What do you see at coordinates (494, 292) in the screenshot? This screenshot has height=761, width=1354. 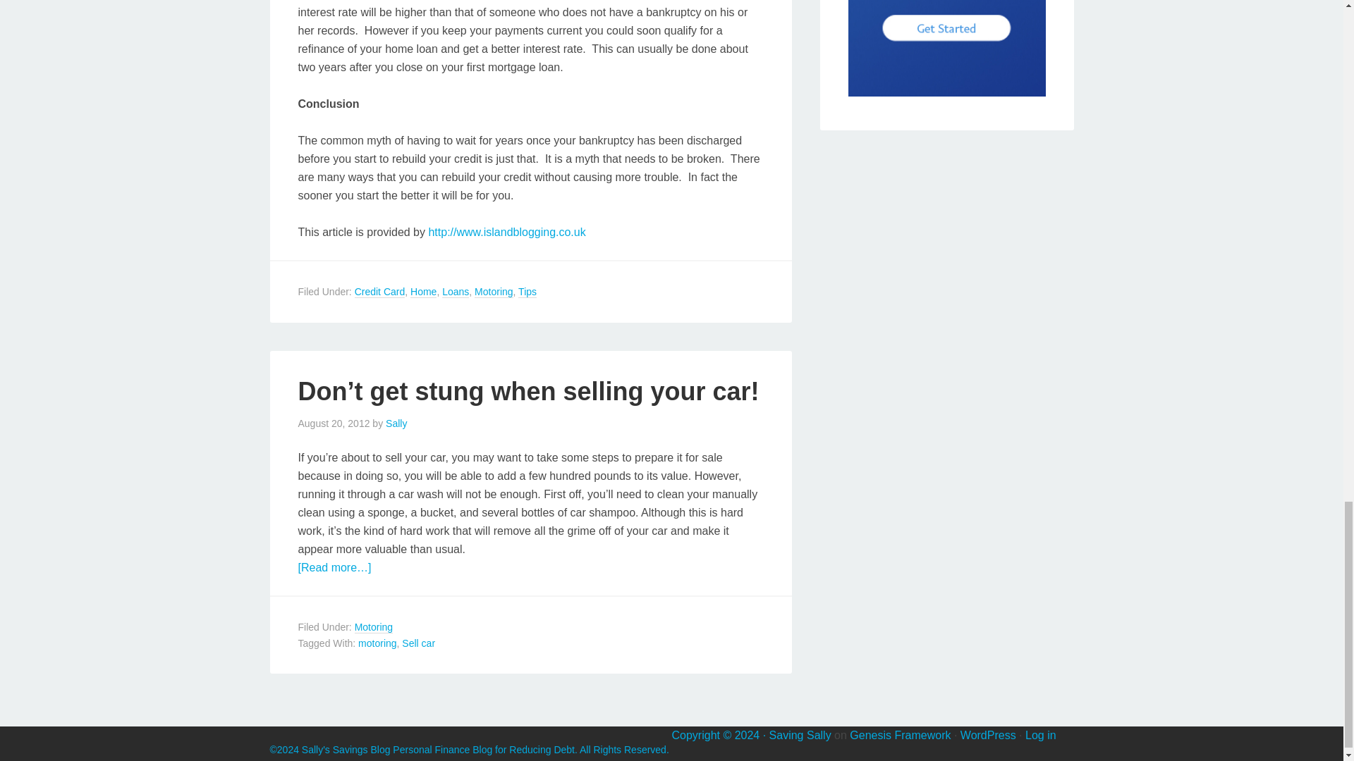 I see `Motoring` at bounding box center [494, 292].